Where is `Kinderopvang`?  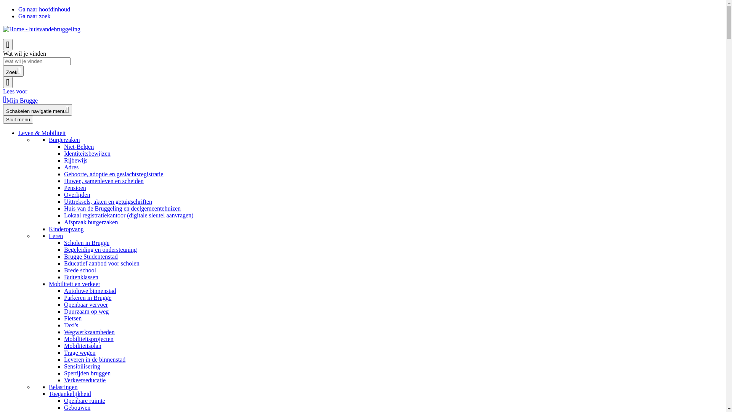 Kinderopvang is located at coordinates (66, 229).